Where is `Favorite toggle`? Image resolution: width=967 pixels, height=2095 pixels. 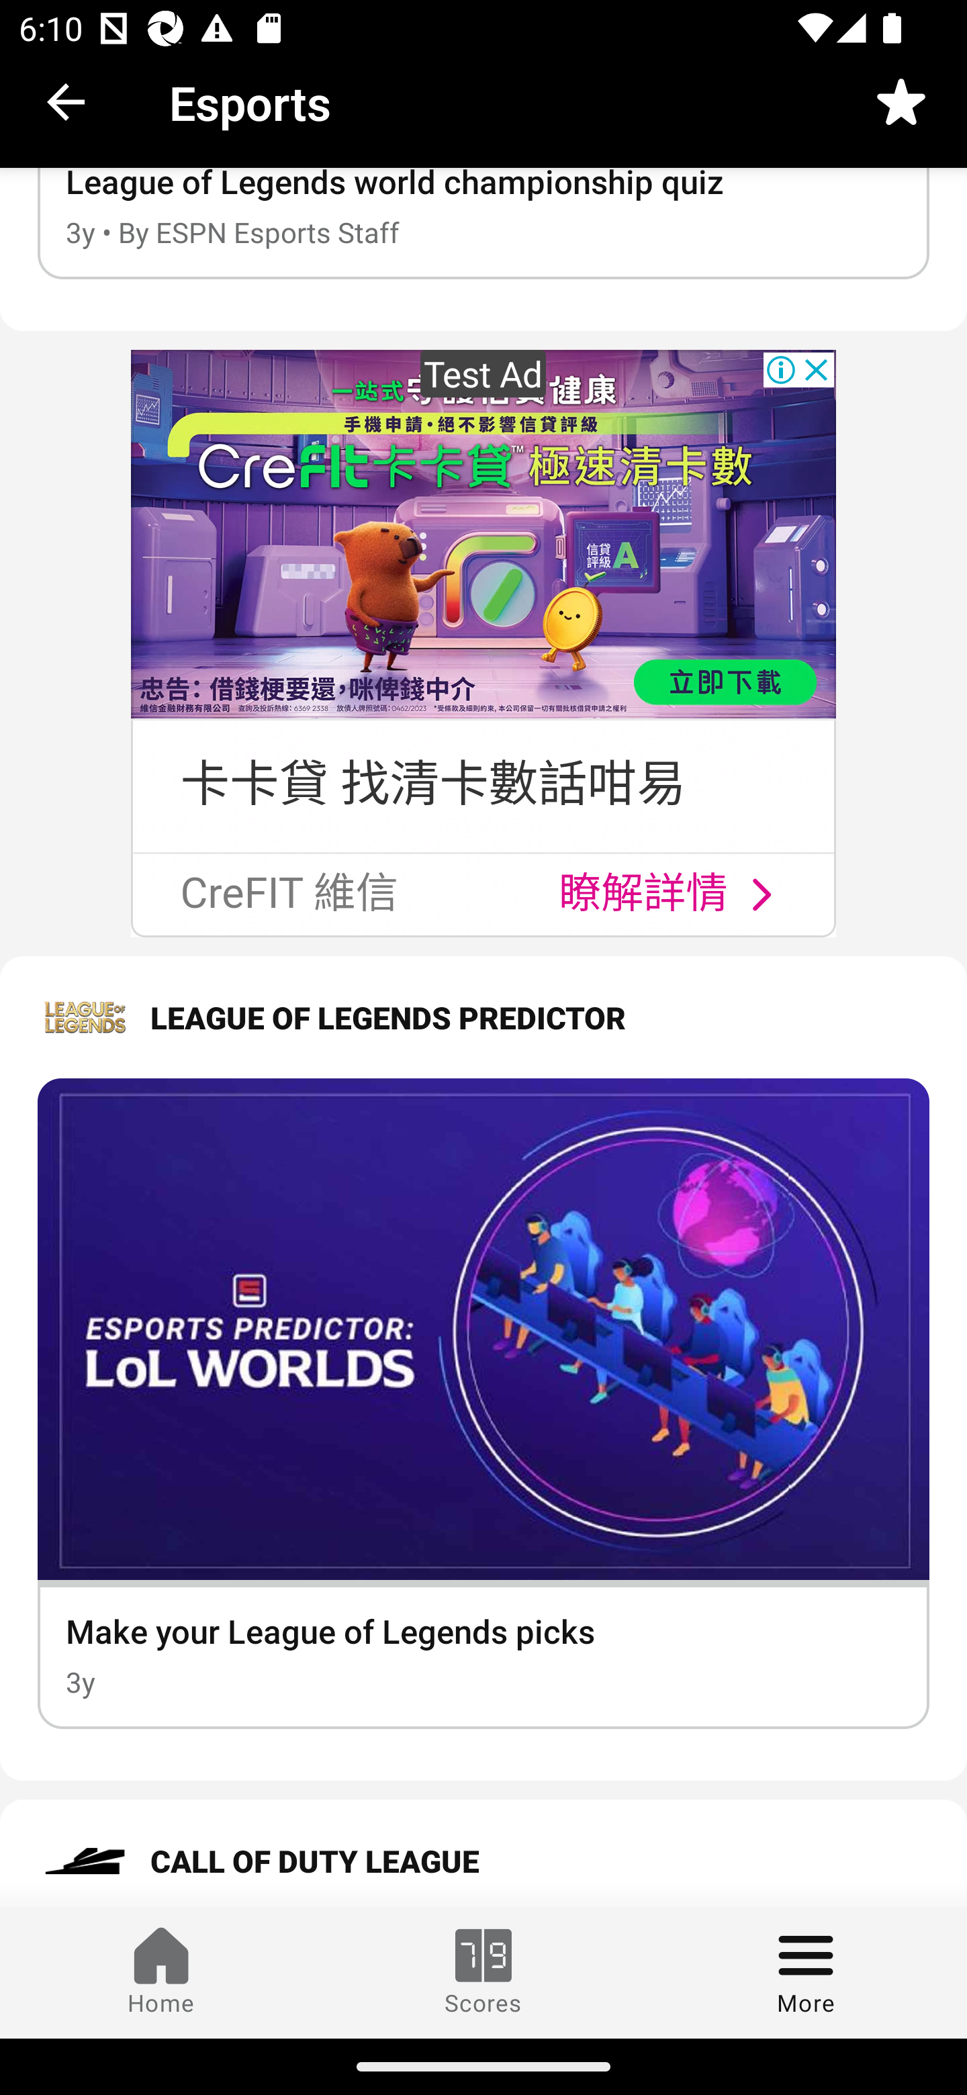
Favorite toggle is located at coordinates (901, 107).